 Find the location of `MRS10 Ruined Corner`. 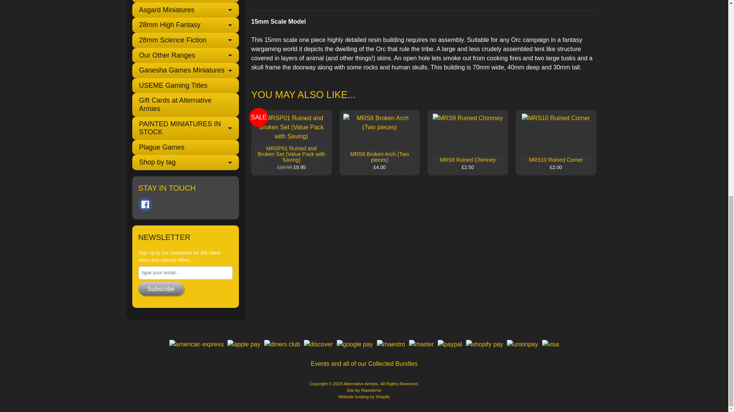

MRS10 Ruined Corner is located at coordinates (556, 143).